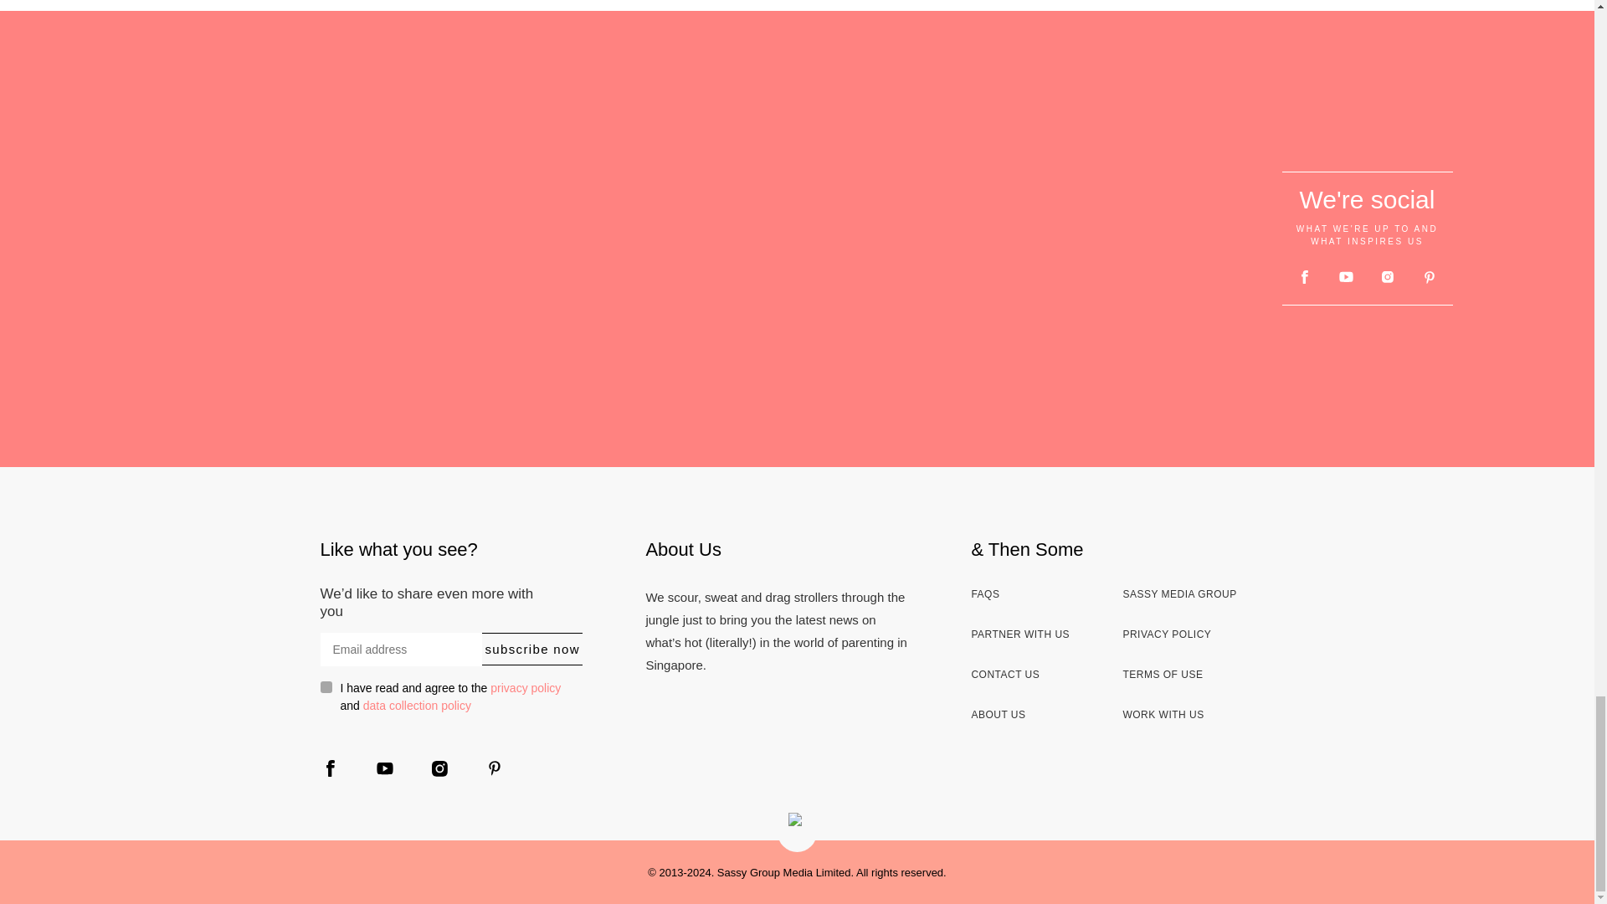 This screenshot has width=1607, height=904. Describe the element at coordinates (325, 687) in the screenshot. I see `on` at that location.